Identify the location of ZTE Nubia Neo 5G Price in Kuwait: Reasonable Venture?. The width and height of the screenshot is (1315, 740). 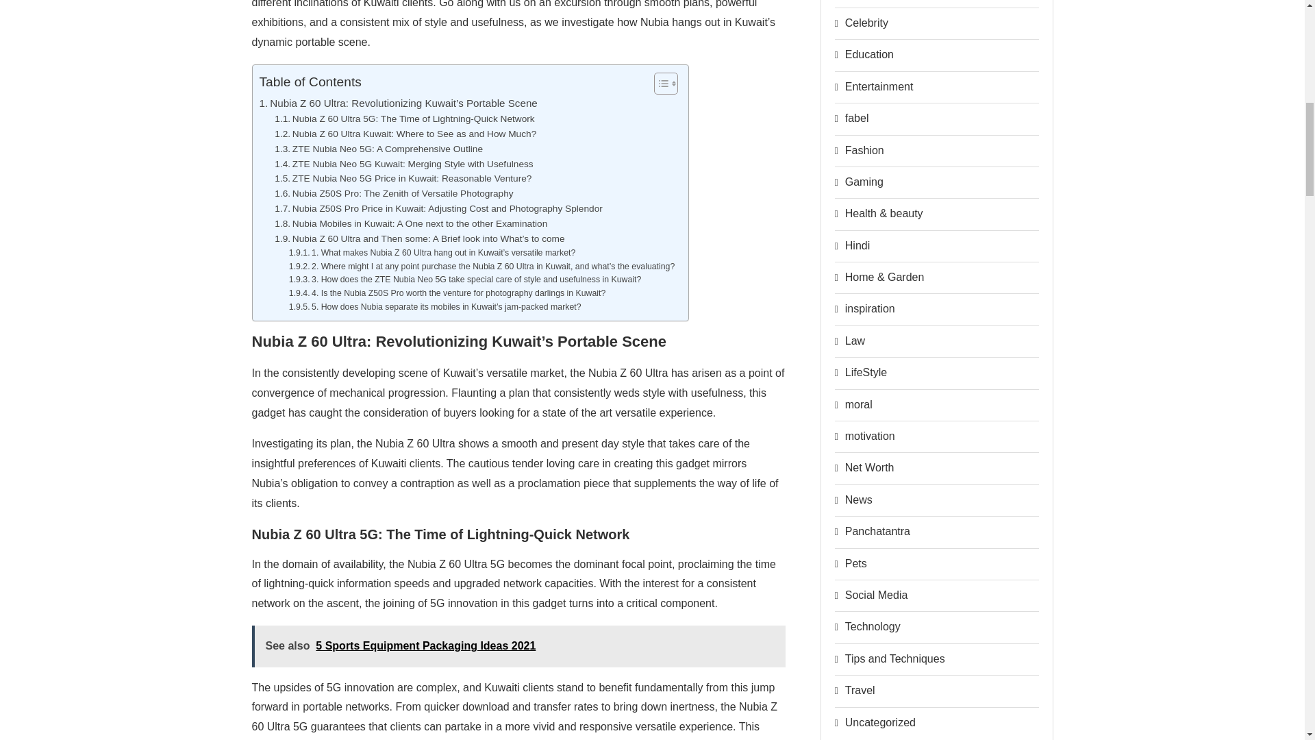
(403, 178).